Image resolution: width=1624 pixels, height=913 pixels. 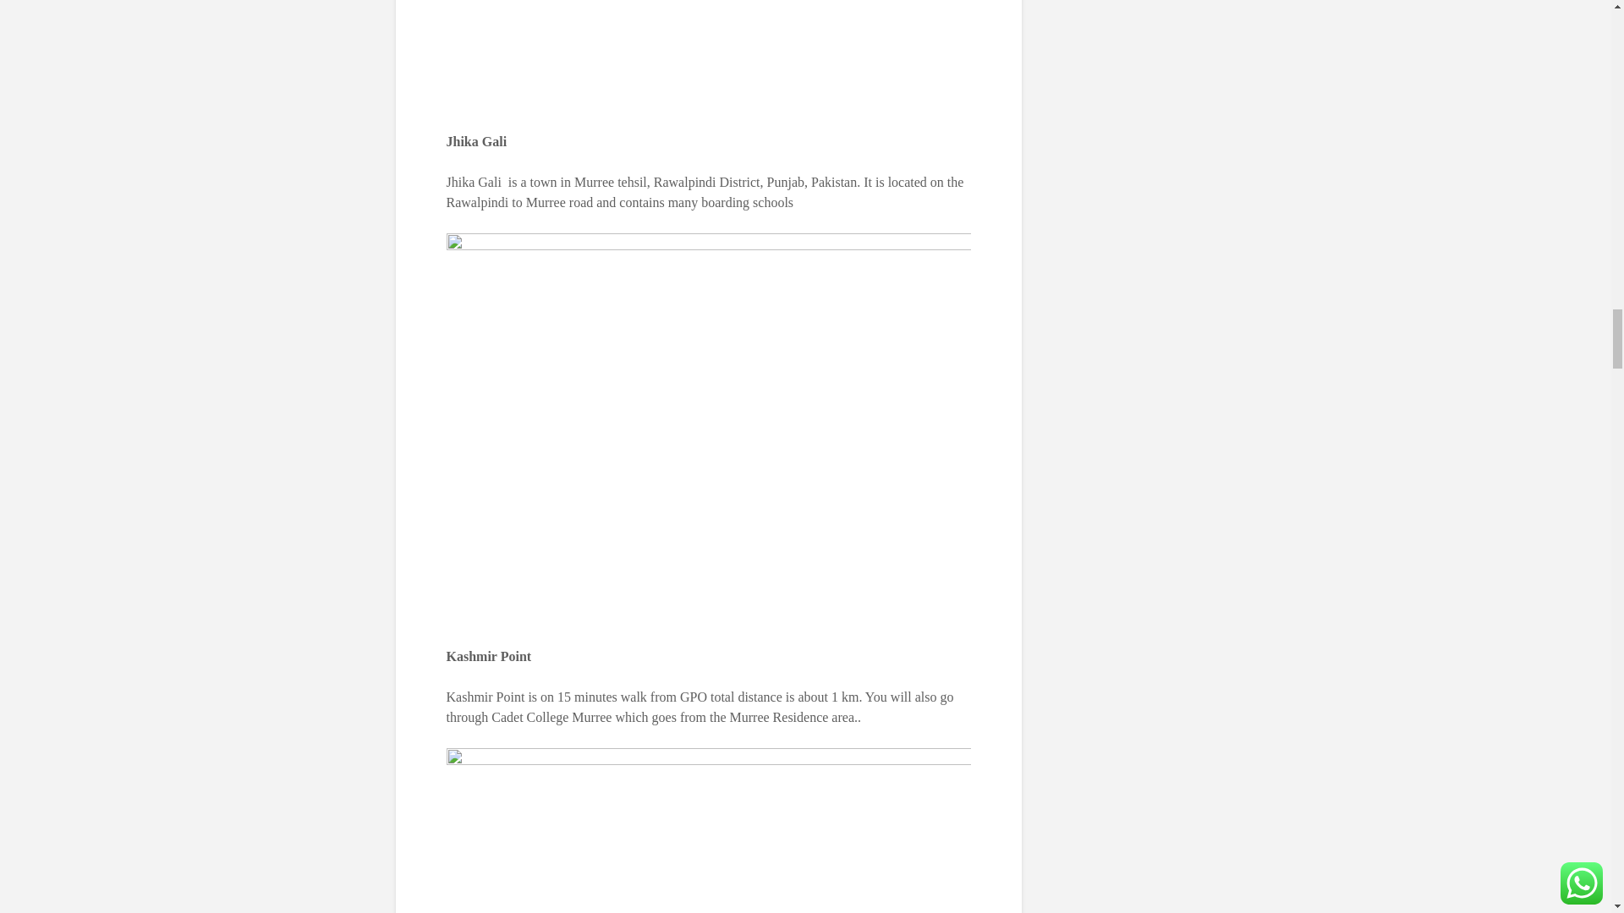 What do you see at coordinates (709, 830) in the screenshot?
I see `Pindi Point Chair lift` at bounding box center [709, 830].